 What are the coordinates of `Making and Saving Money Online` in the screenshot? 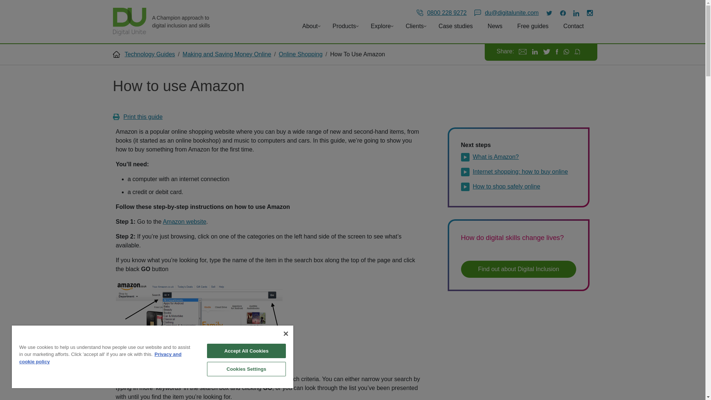 It's located at (227, 54).